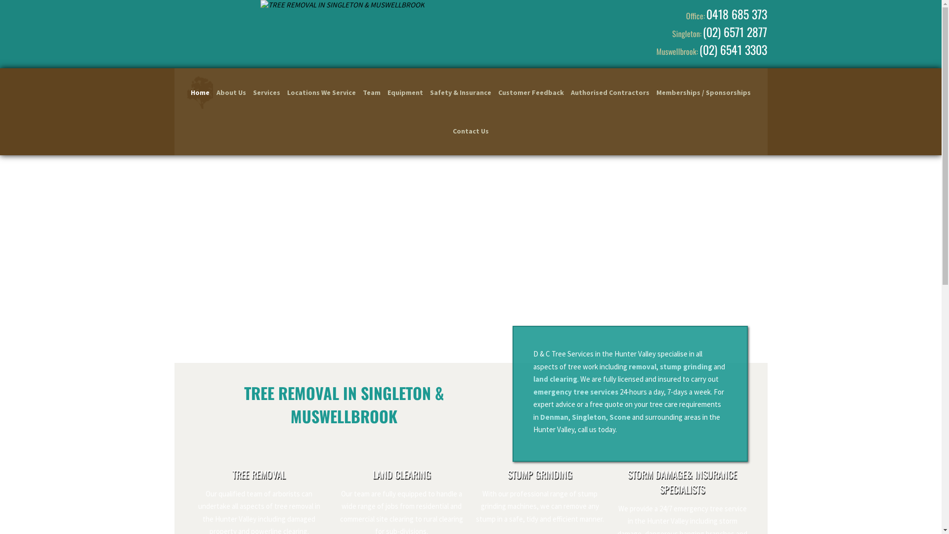 This screenshot has width=949, height=534. What do you see at coordinates (736, 14) in the screenshot?
I see `0418 685 373` at bounding box center [736, 14].